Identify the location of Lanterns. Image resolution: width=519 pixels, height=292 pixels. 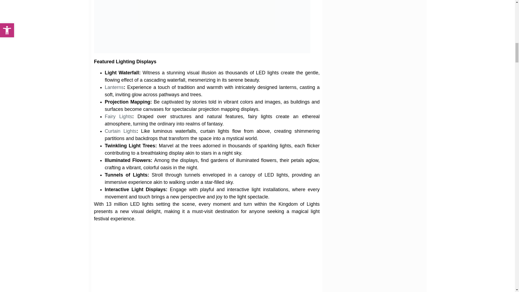
(114, 87).